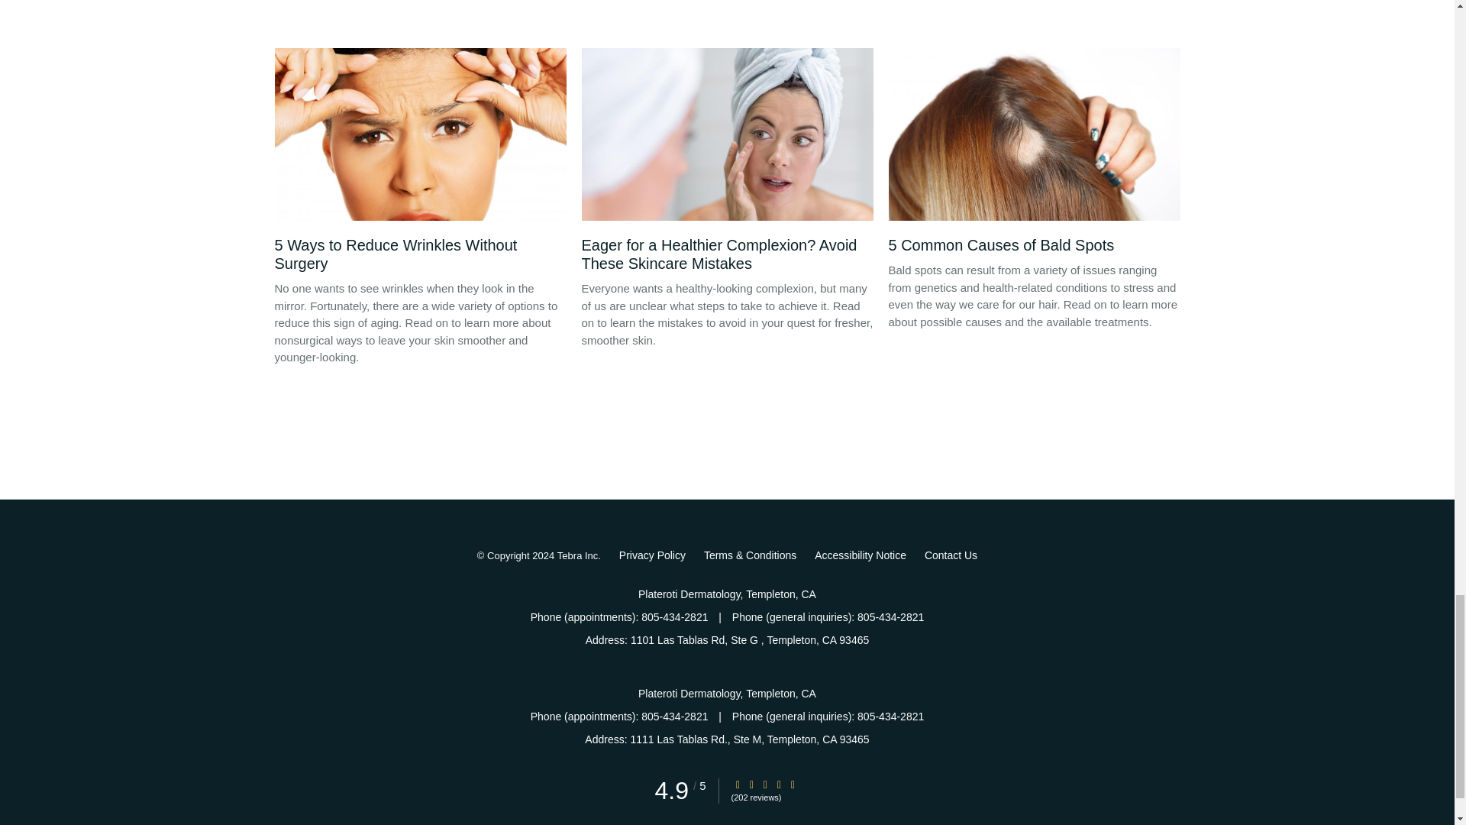  What do you see at coordinates (751, 784) in the screenshot?
I see `Star Rating` at bounding box center [751, 784].